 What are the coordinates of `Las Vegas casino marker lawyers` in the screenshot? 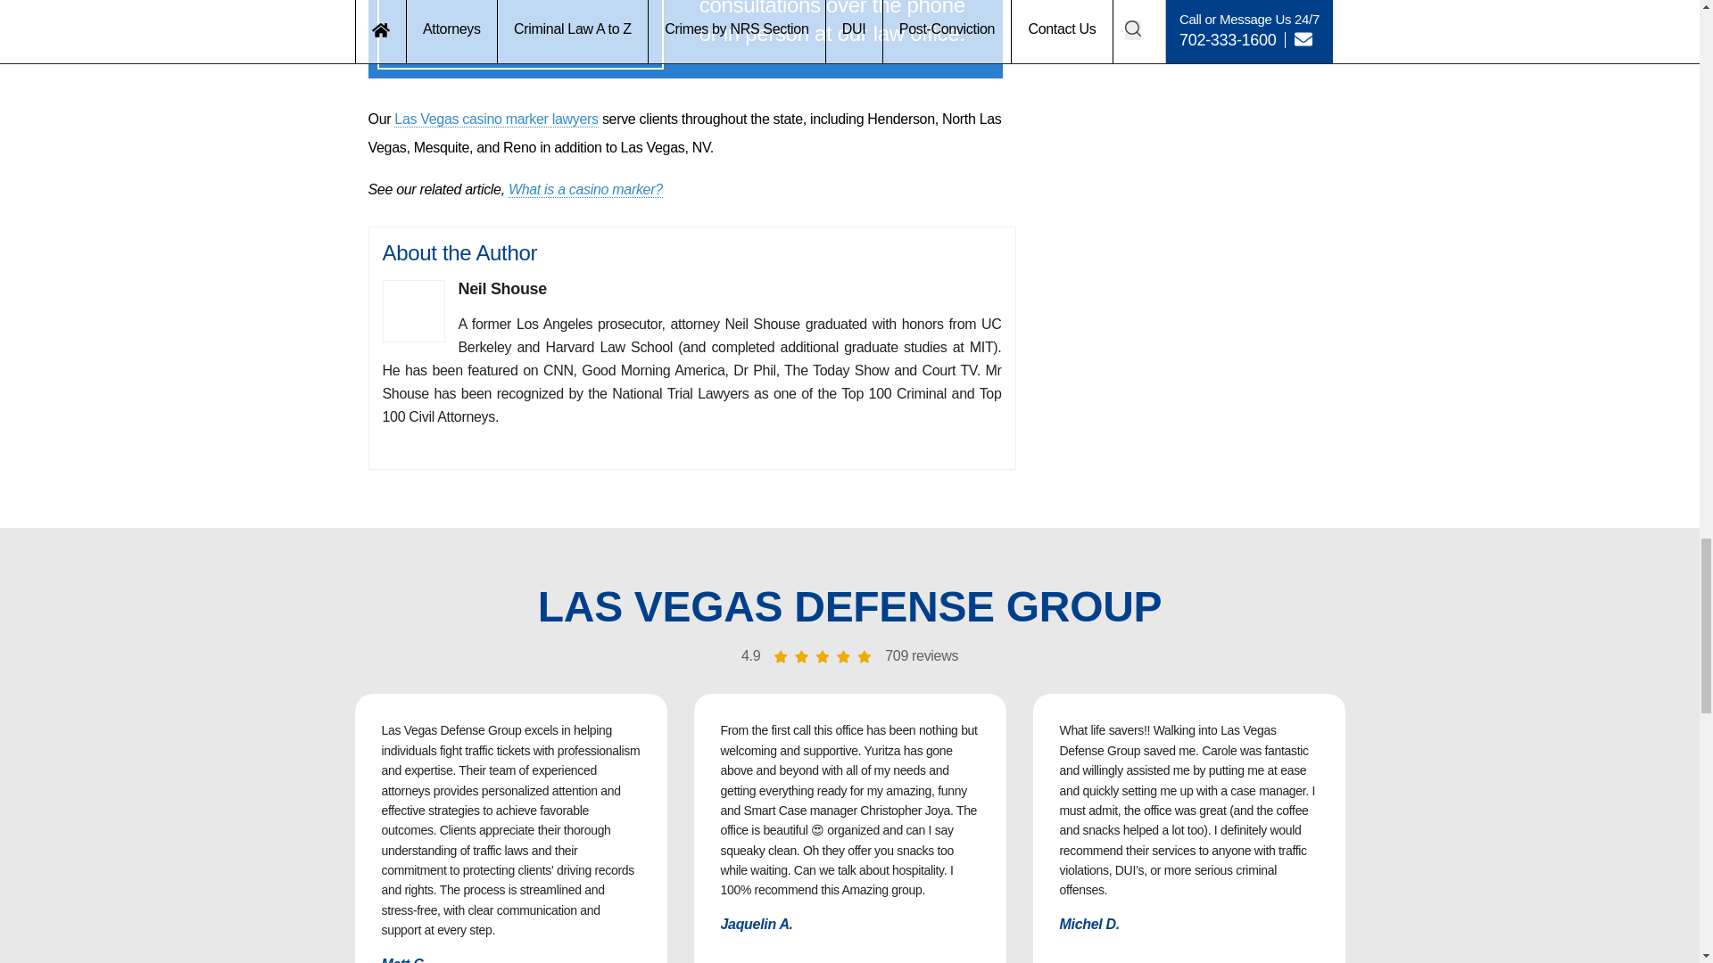 It's located at (496, 119).